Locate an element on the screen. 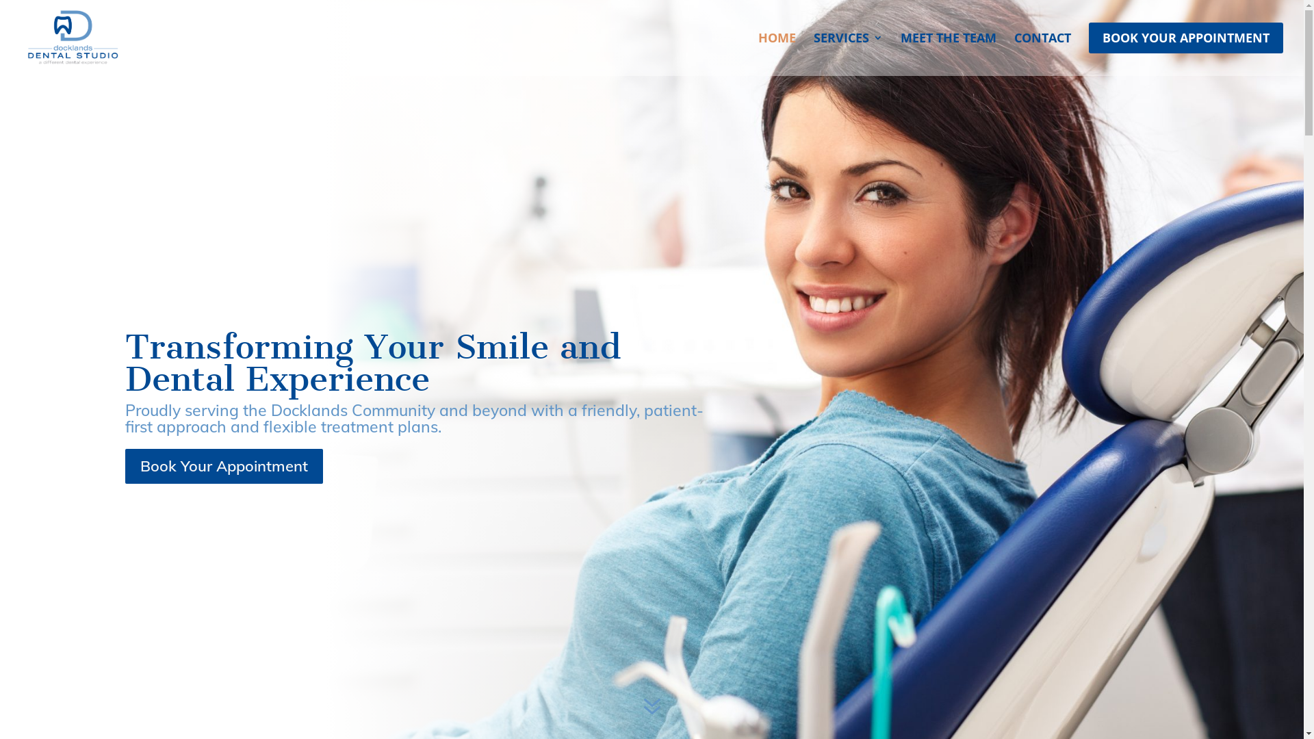 This screenshot has height=739, width=1314. MEET THE TEAM is located at coordinates (949, 49).